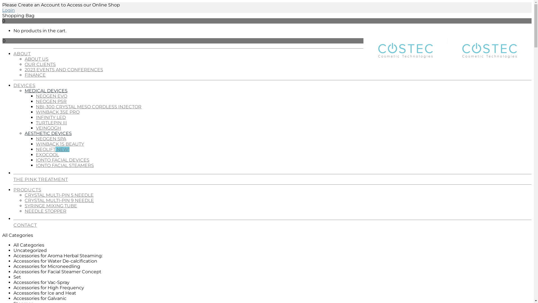 This screenshot has width=538, height=303. Describe the element at coordinates (45, 211) in the screenshot. I see `NEEDLE STOPPER` at that location.